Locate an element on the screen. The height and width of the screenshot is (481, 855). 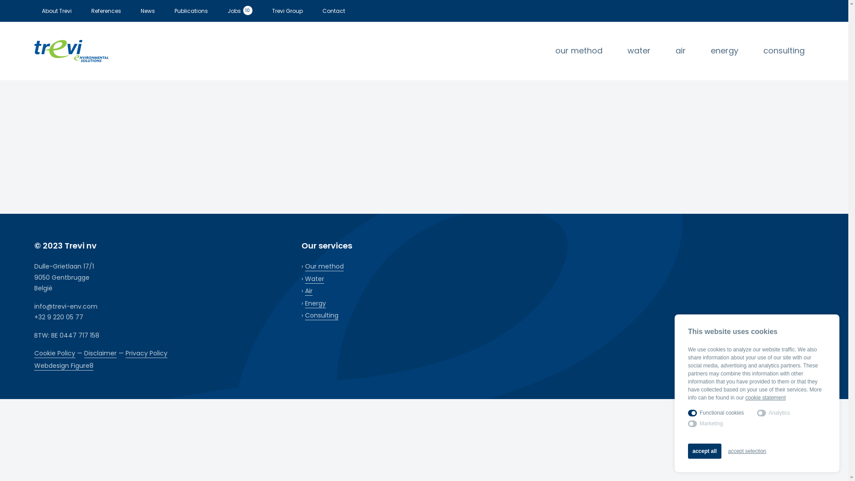
air is located at coordinates (680, 51).